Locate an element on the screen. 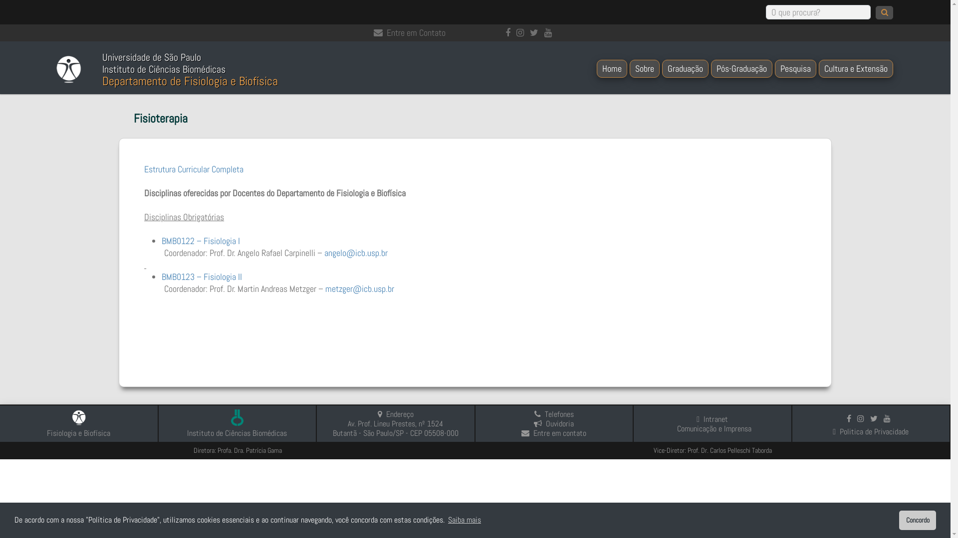 The height and width of the screenshot is (538, 958). Acesse o Twitter do Departamento is located at coordinates (536, 33).